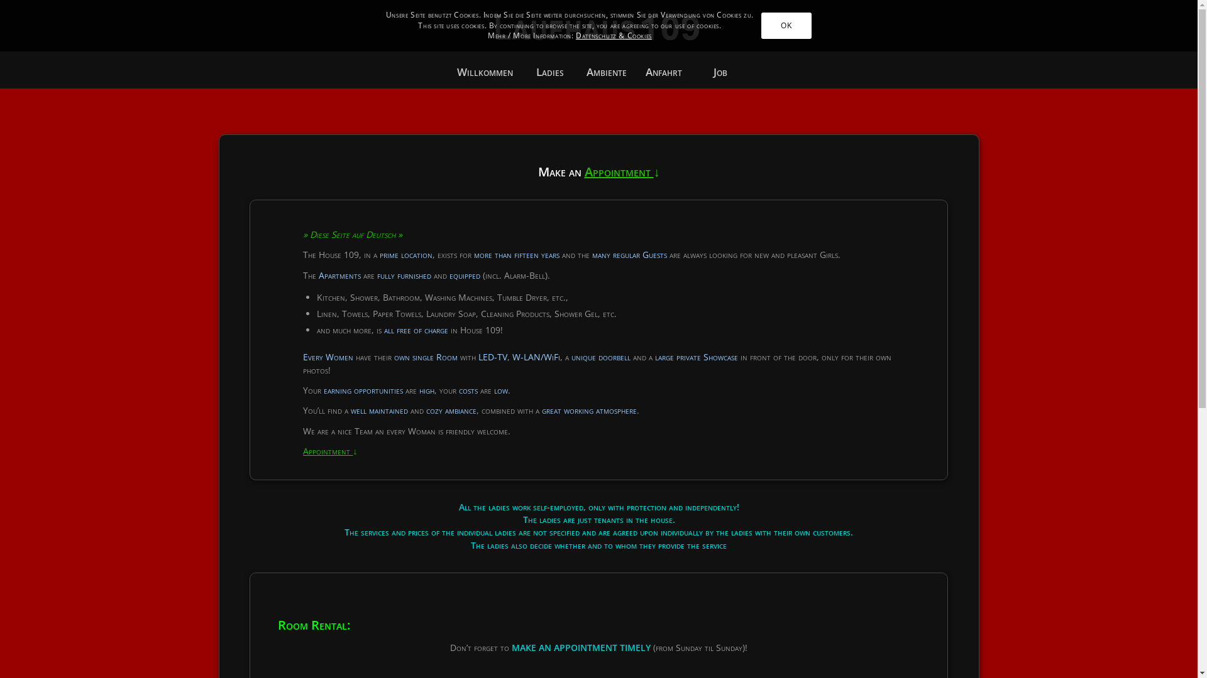 This screenshot has height=678, width=1207. Describe the element at coordinates (485, 72) in the screenshot. I see `Willkommen` at that location.